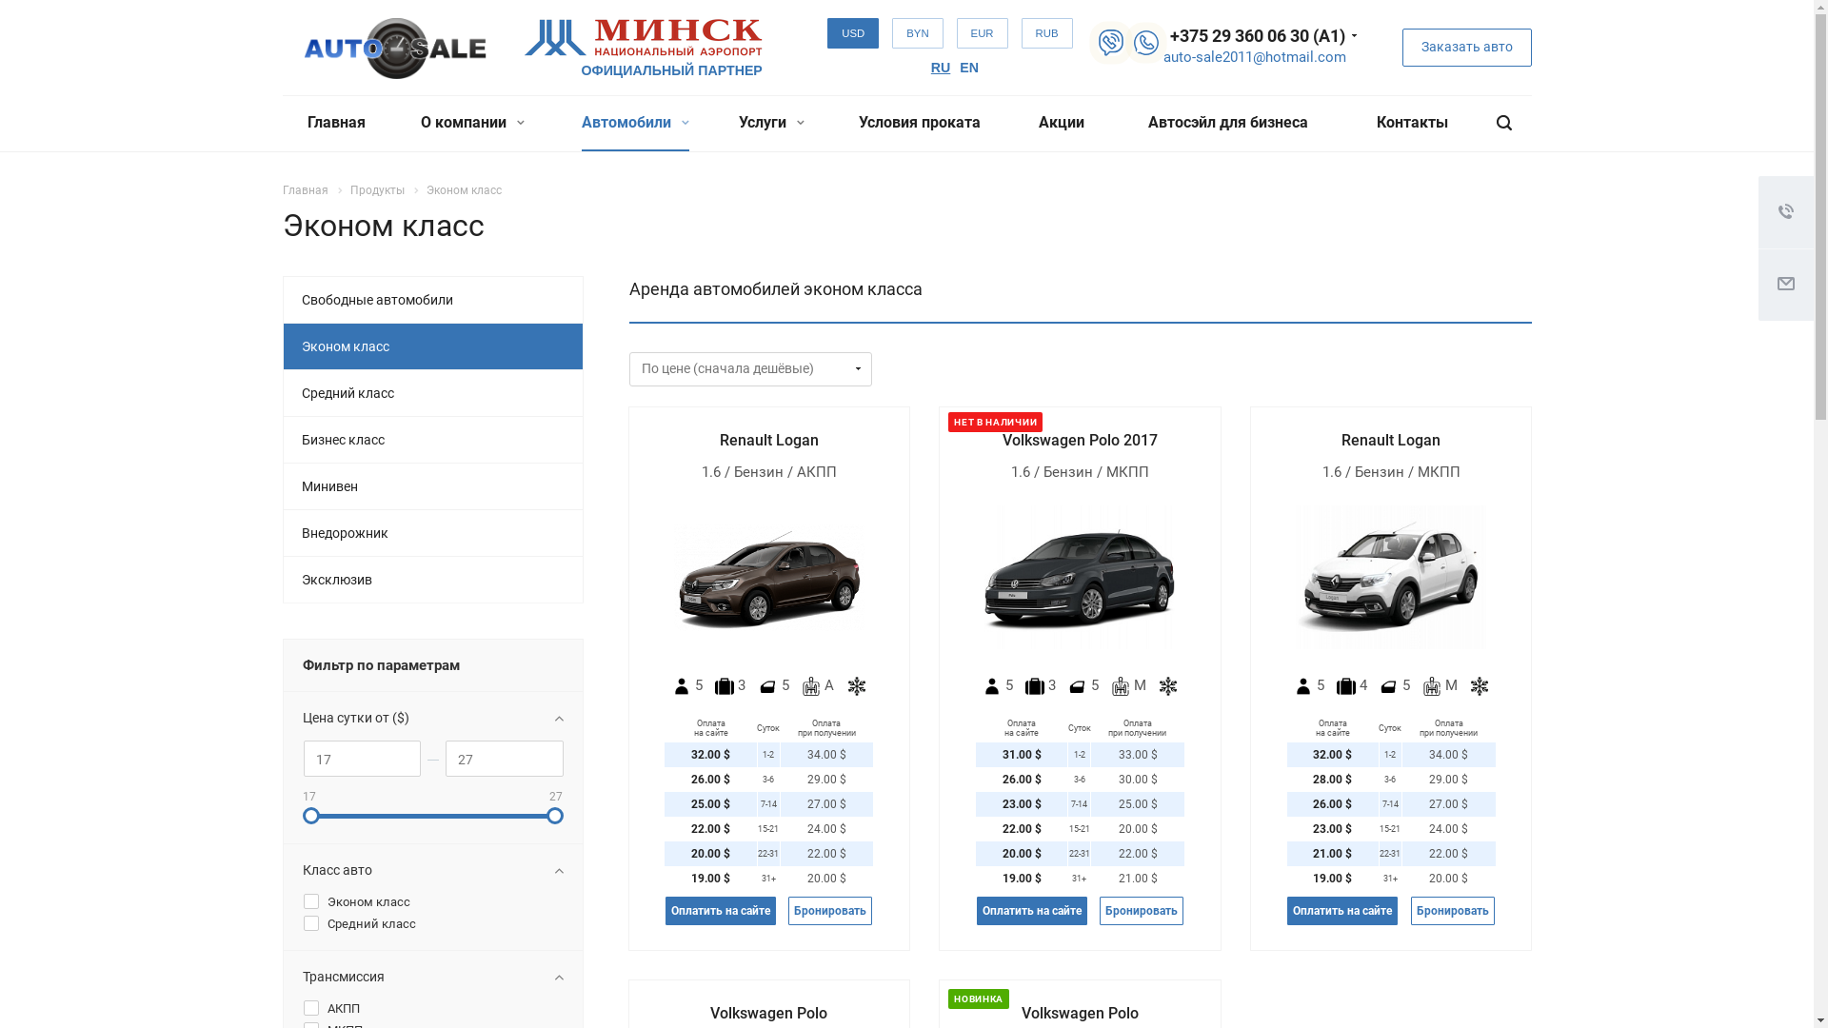 This screenshot has height=1028, width=1828. Describe the element at coordinates (969, 68) in the screenshot. I see `EN` at that location.